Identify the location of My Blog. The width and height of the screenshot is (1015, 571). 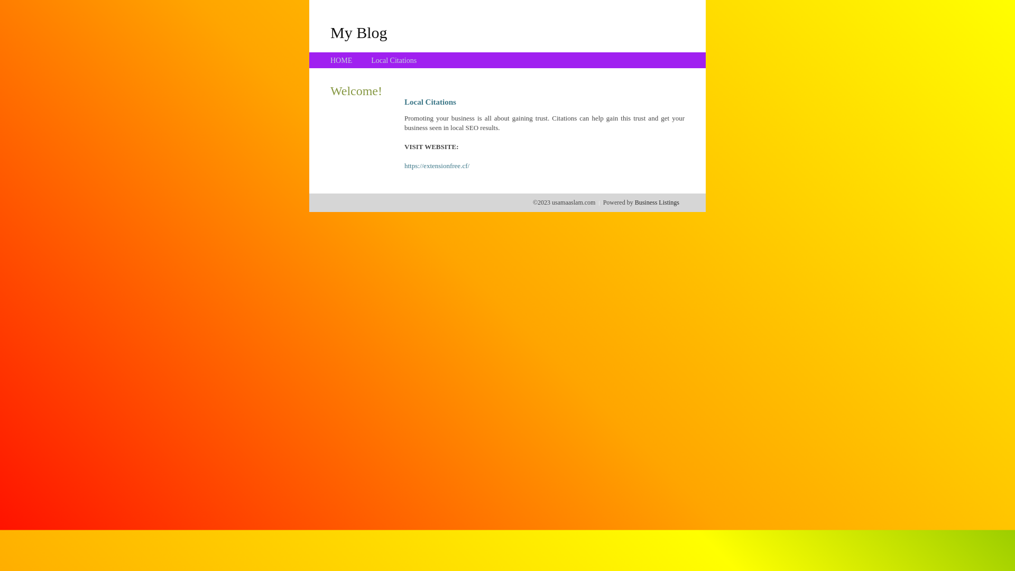
(359, 32).